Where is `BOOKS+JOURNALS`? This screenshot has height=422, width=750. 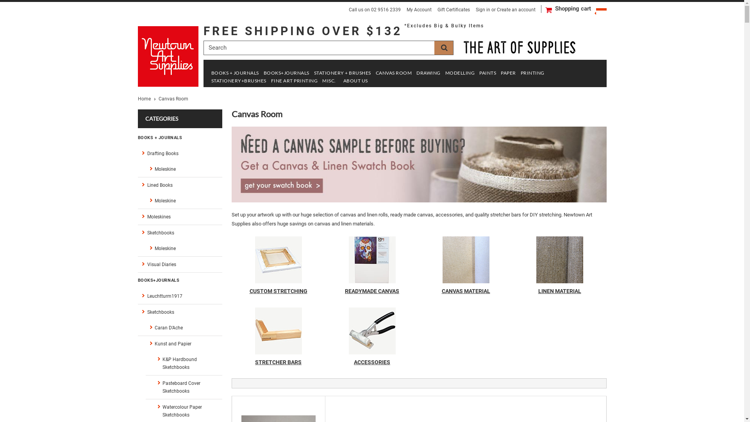
BOOKS+JOURNALS is located at coordinates (286, 73).